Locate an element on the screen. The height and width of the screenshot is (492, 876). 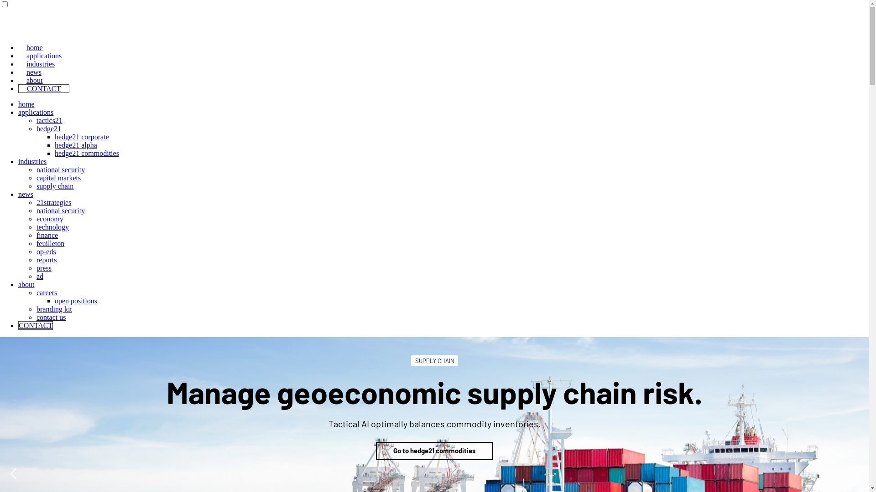
ad is located at coordinates (40, 276).